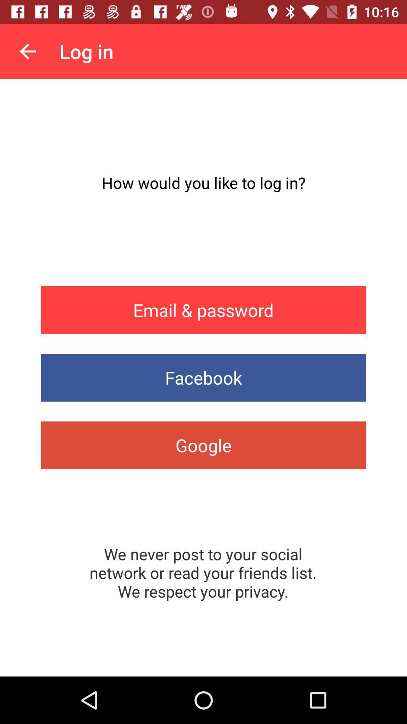  I want to click on click the app next to log in, so click(28, 51).